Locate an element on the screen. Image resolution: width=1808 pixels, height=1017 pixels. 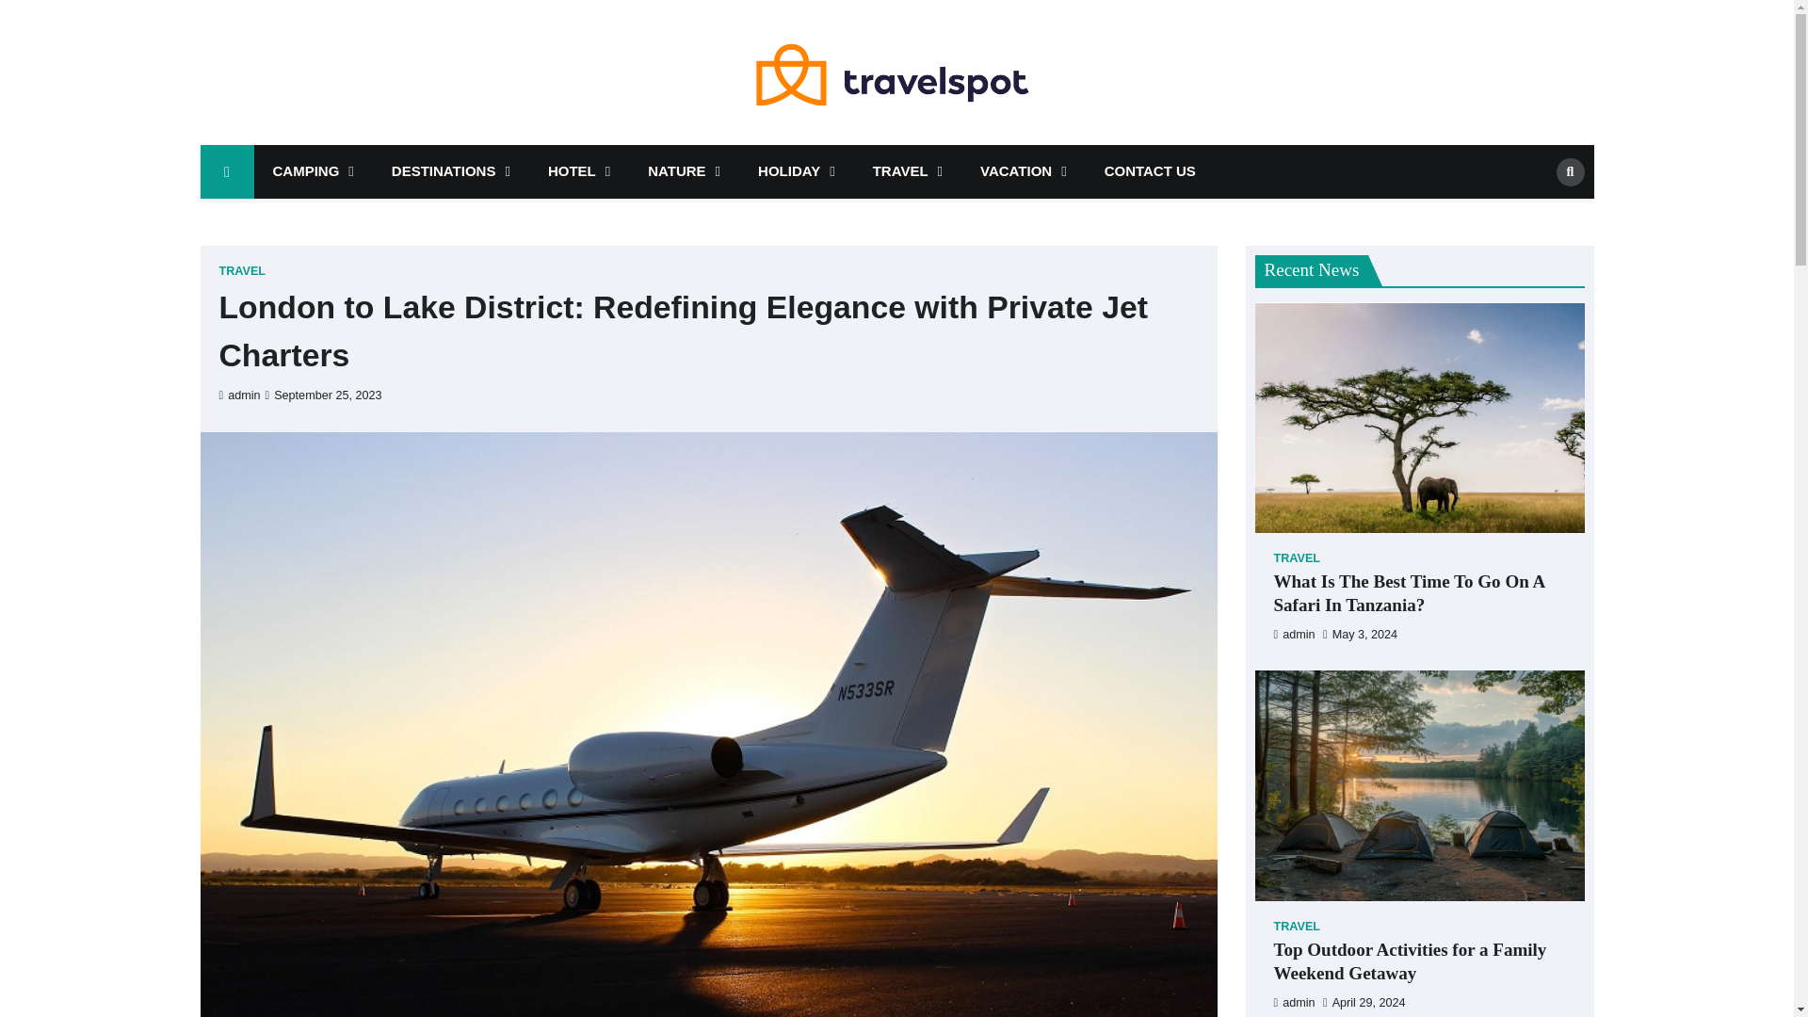
admin is located at coordinates (1293, 634).